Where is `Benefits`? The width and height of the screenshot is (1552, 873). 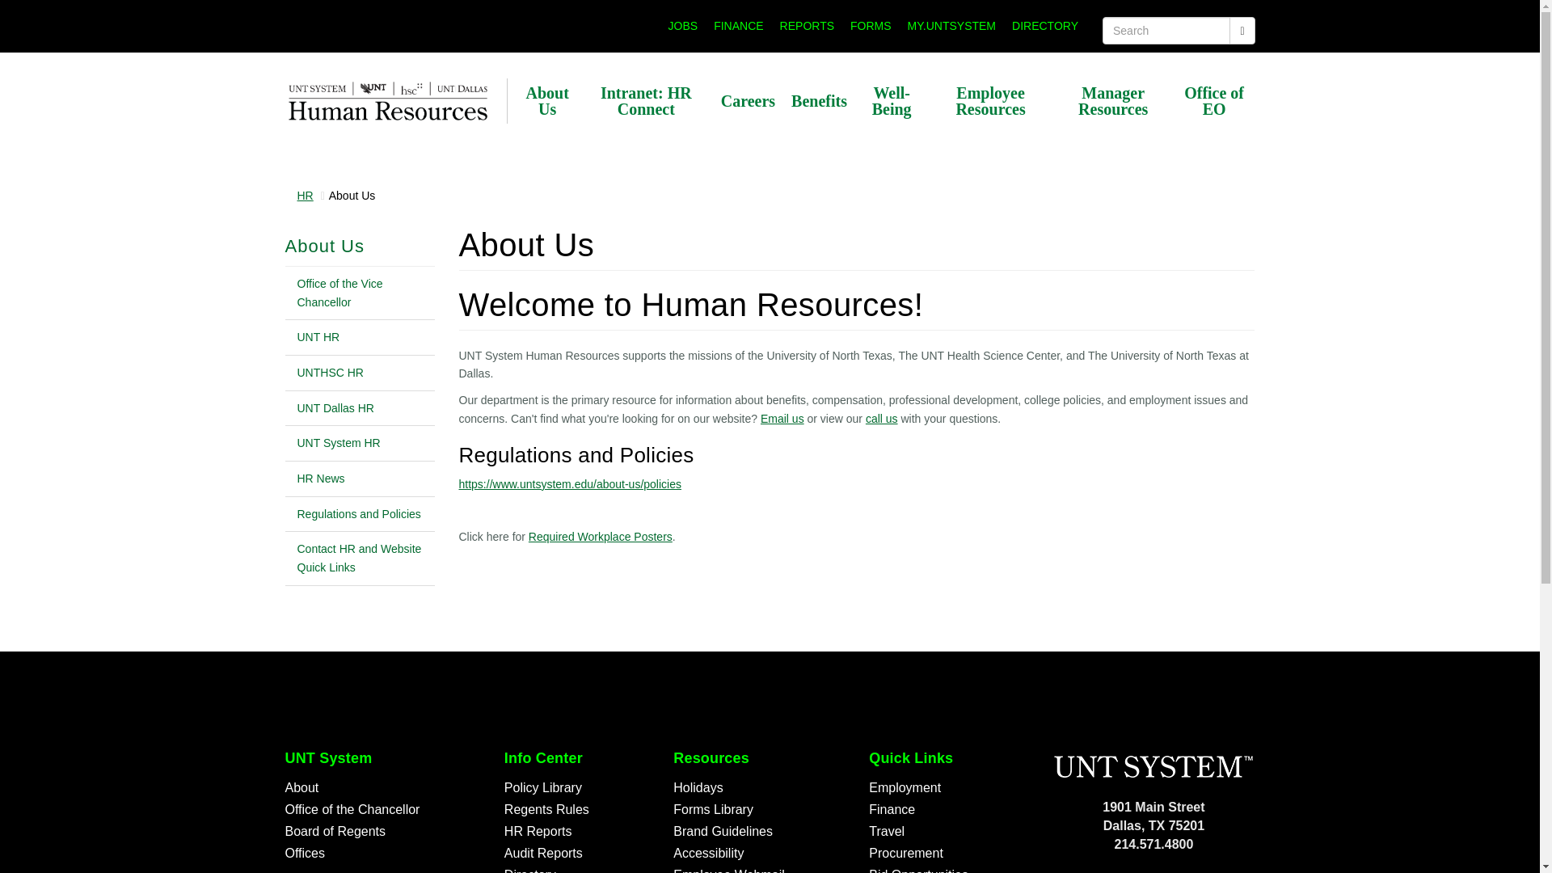 Benefits is located at coordinates (819, 100).